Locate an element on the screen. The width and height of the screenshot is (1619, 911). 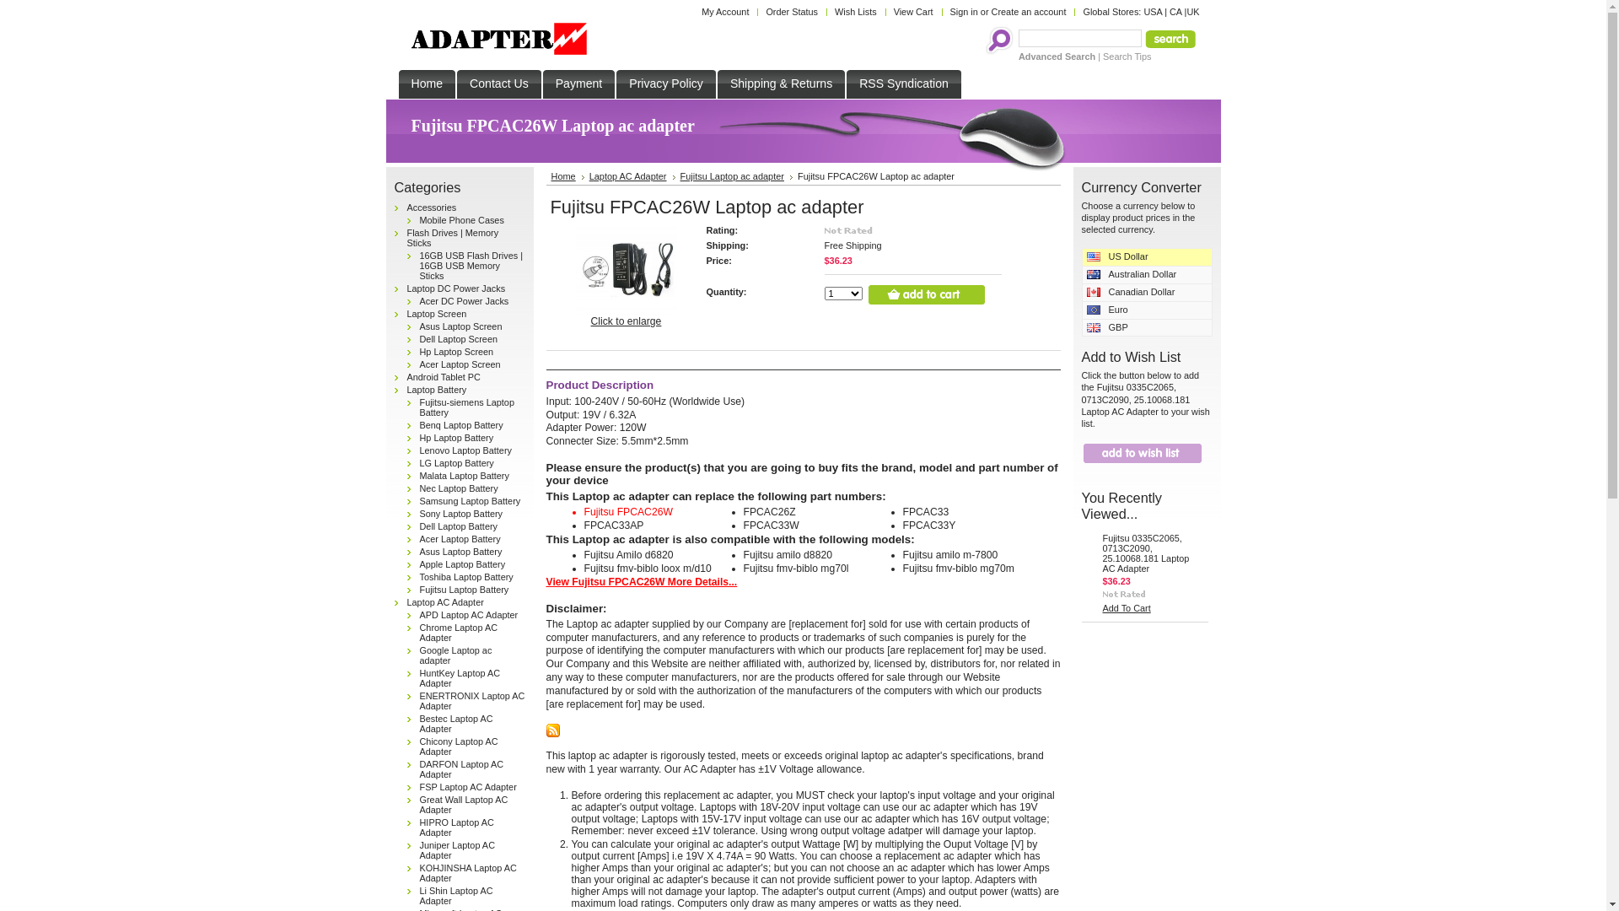
Juniper Laptop AC Adapter is located at coordinates (457, 850).